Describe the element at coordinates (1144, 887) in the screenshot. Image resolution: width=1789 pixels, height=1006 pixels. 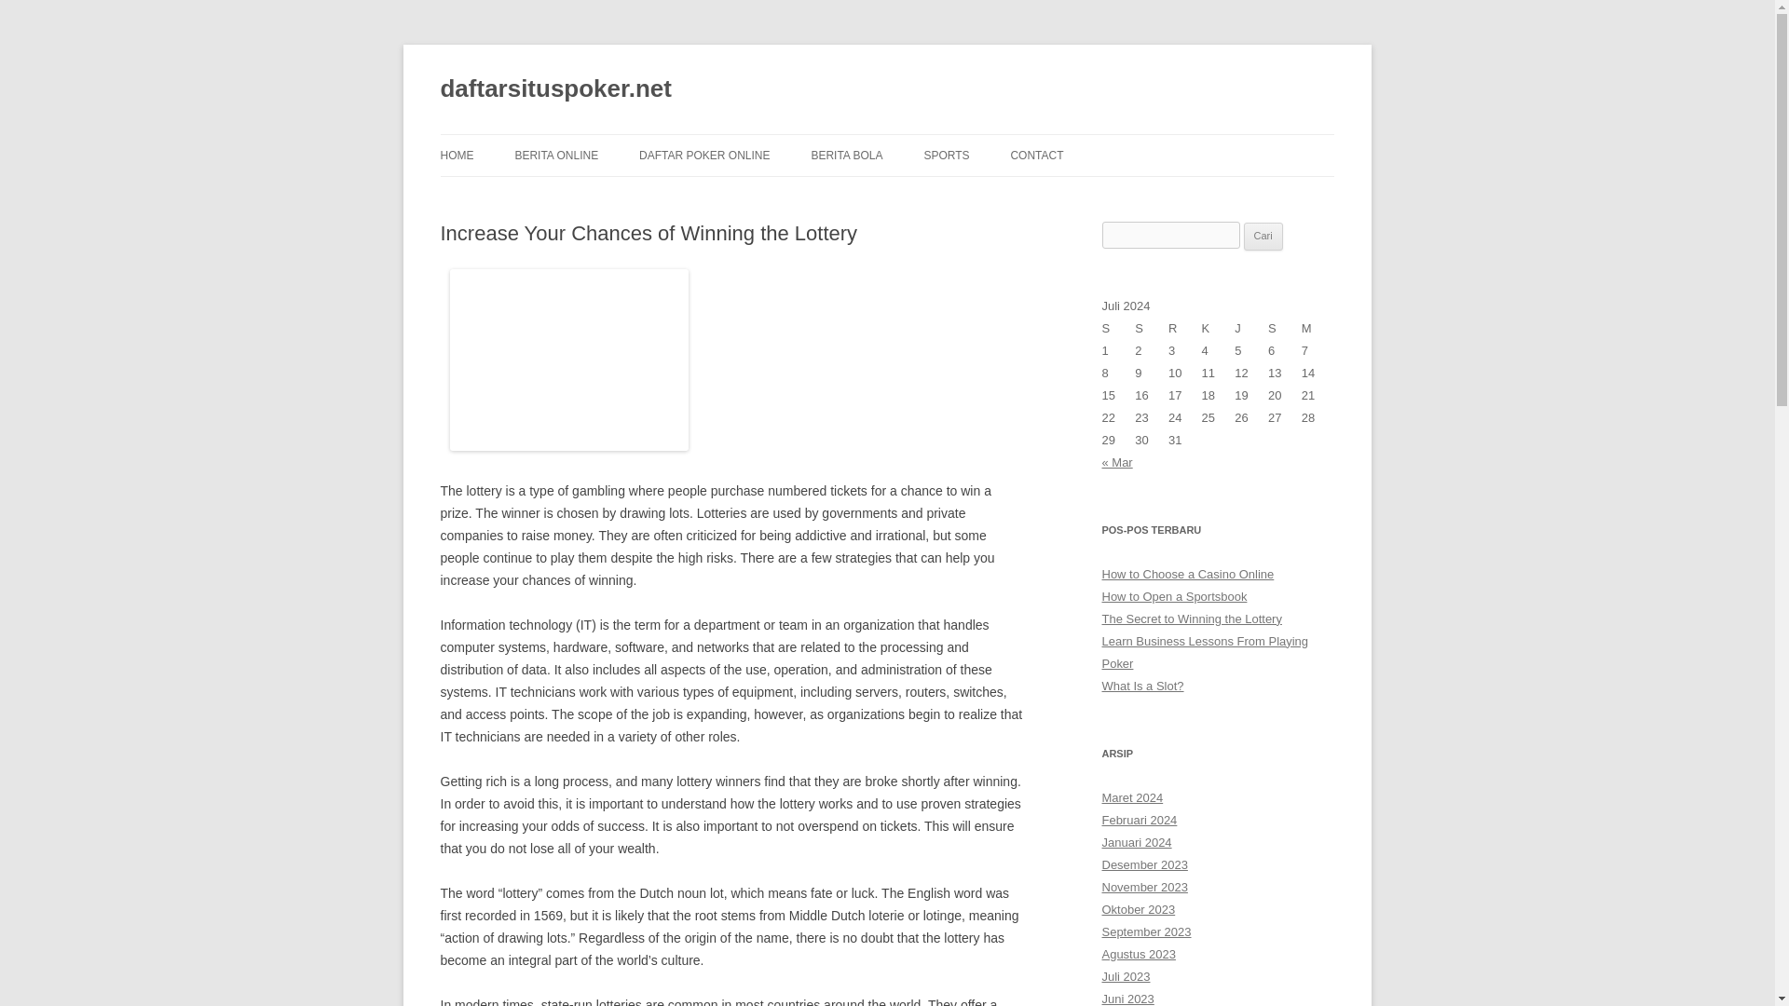
I see `November 2023` at that location.